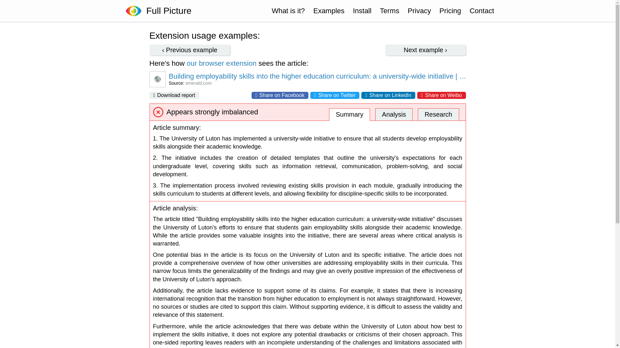 This screenshot has width=620, height=348. I want to click on Research, so click(439, 114).